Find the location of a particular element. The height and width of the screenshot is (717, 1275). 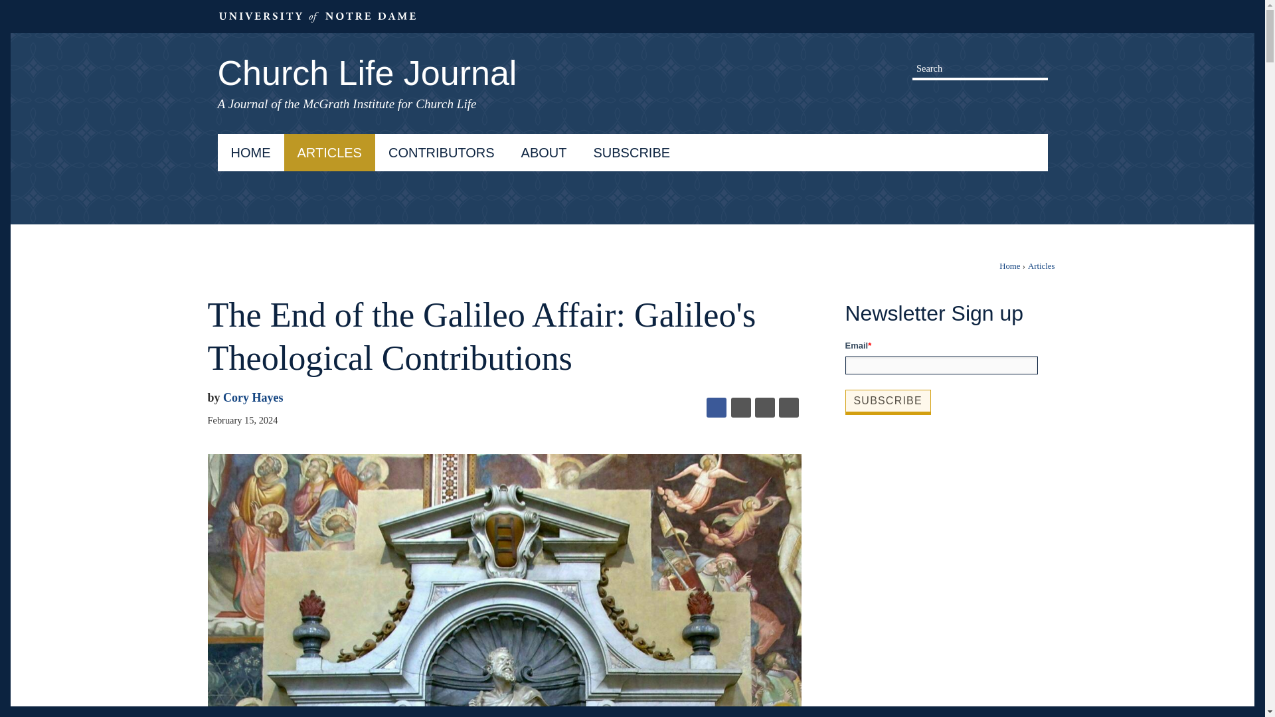

ABOUT is located at coordinates (543, 153).